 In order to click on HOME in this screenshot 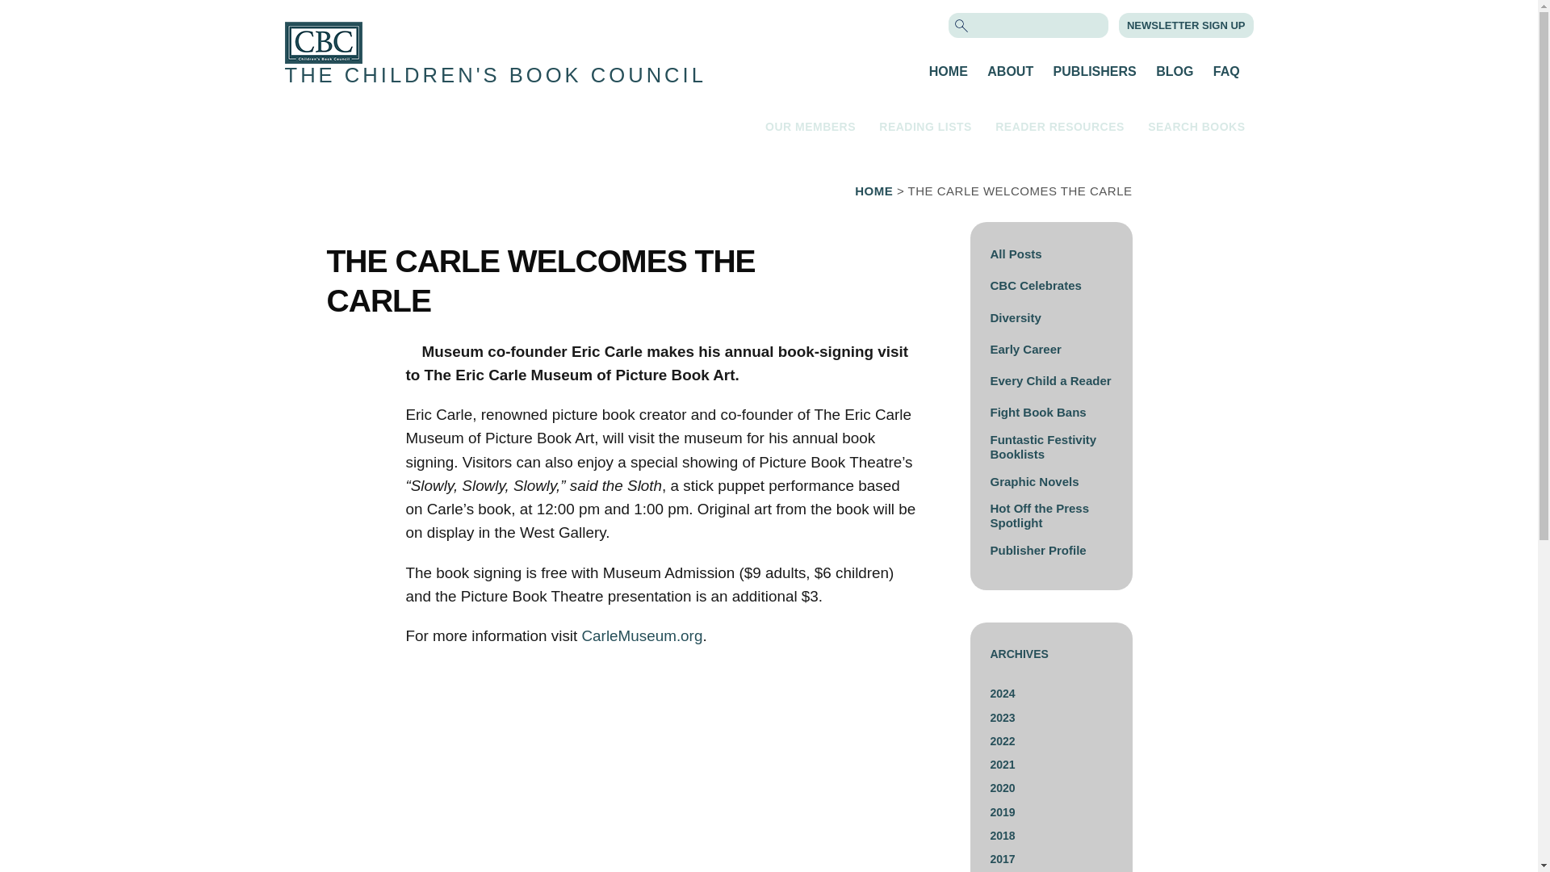, I will do `click(873, 191)`.